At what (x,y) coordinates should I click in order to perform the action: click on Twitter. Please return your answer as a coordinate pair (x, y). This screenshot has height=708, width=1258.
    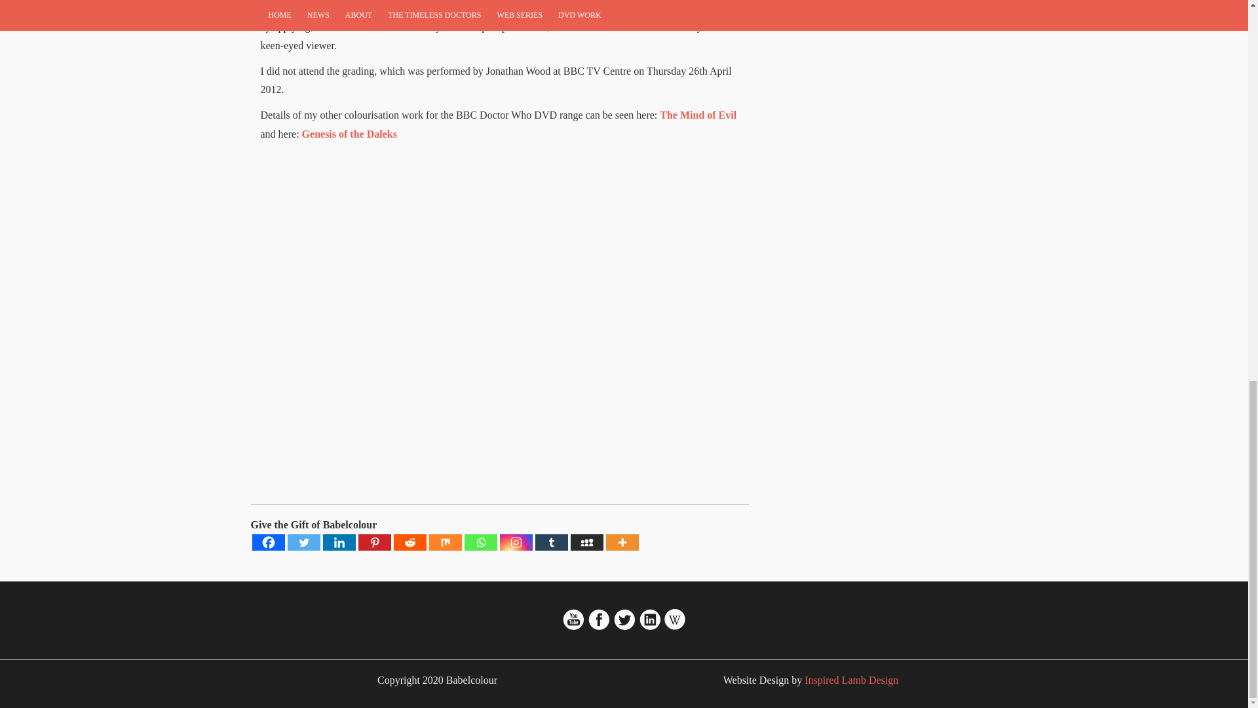
    Looking at the image, I should click on (303, 543).